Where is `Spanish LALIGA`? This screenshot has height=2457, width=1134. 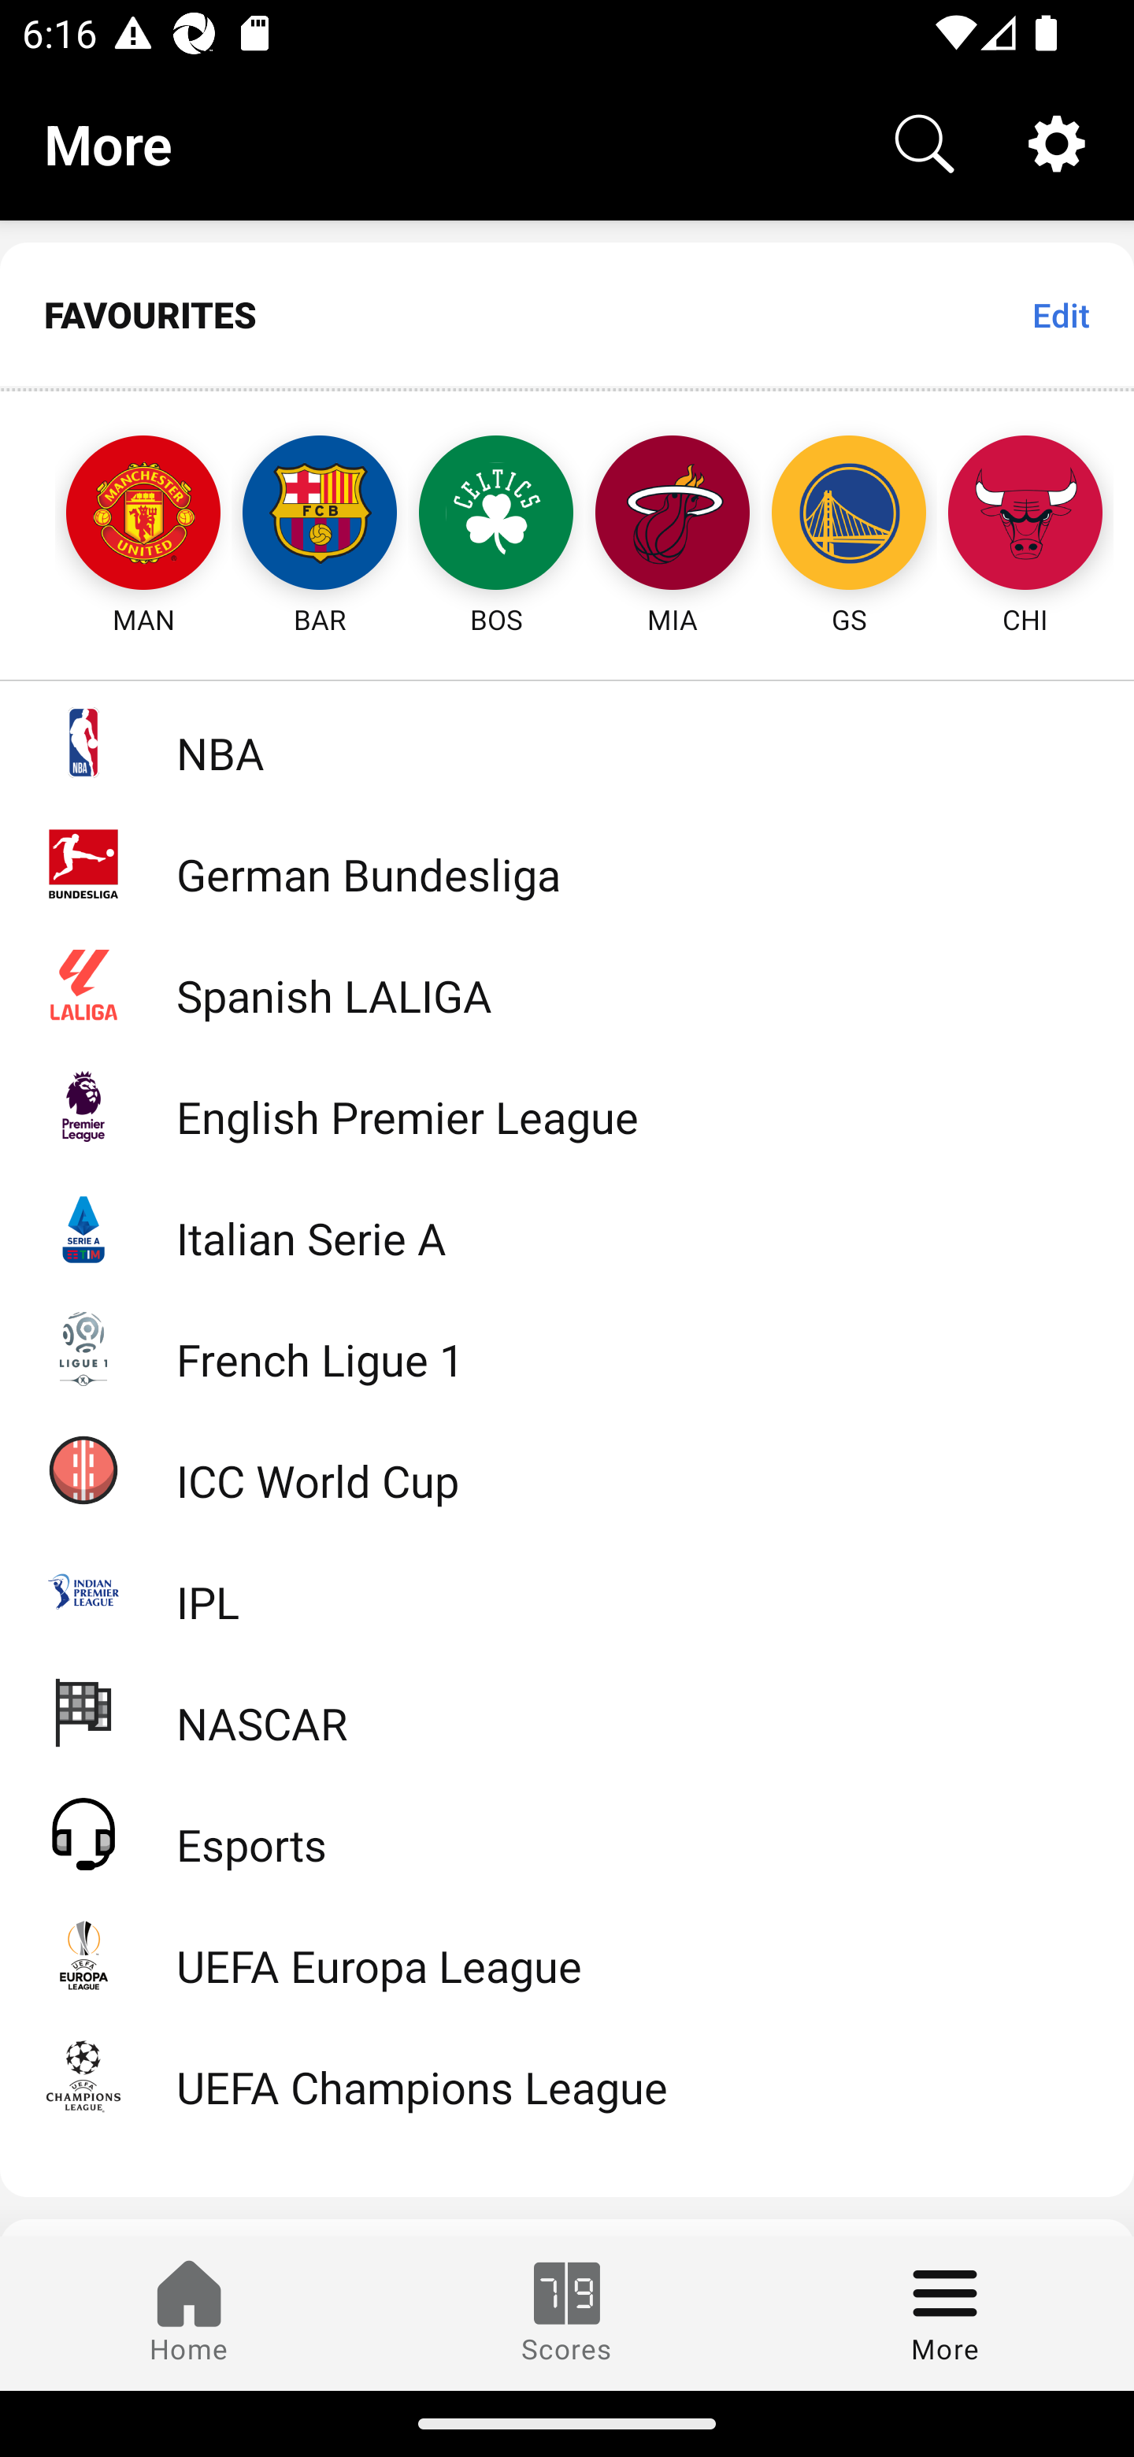
Spanish LALIGA is located at coordinates (567, 984).